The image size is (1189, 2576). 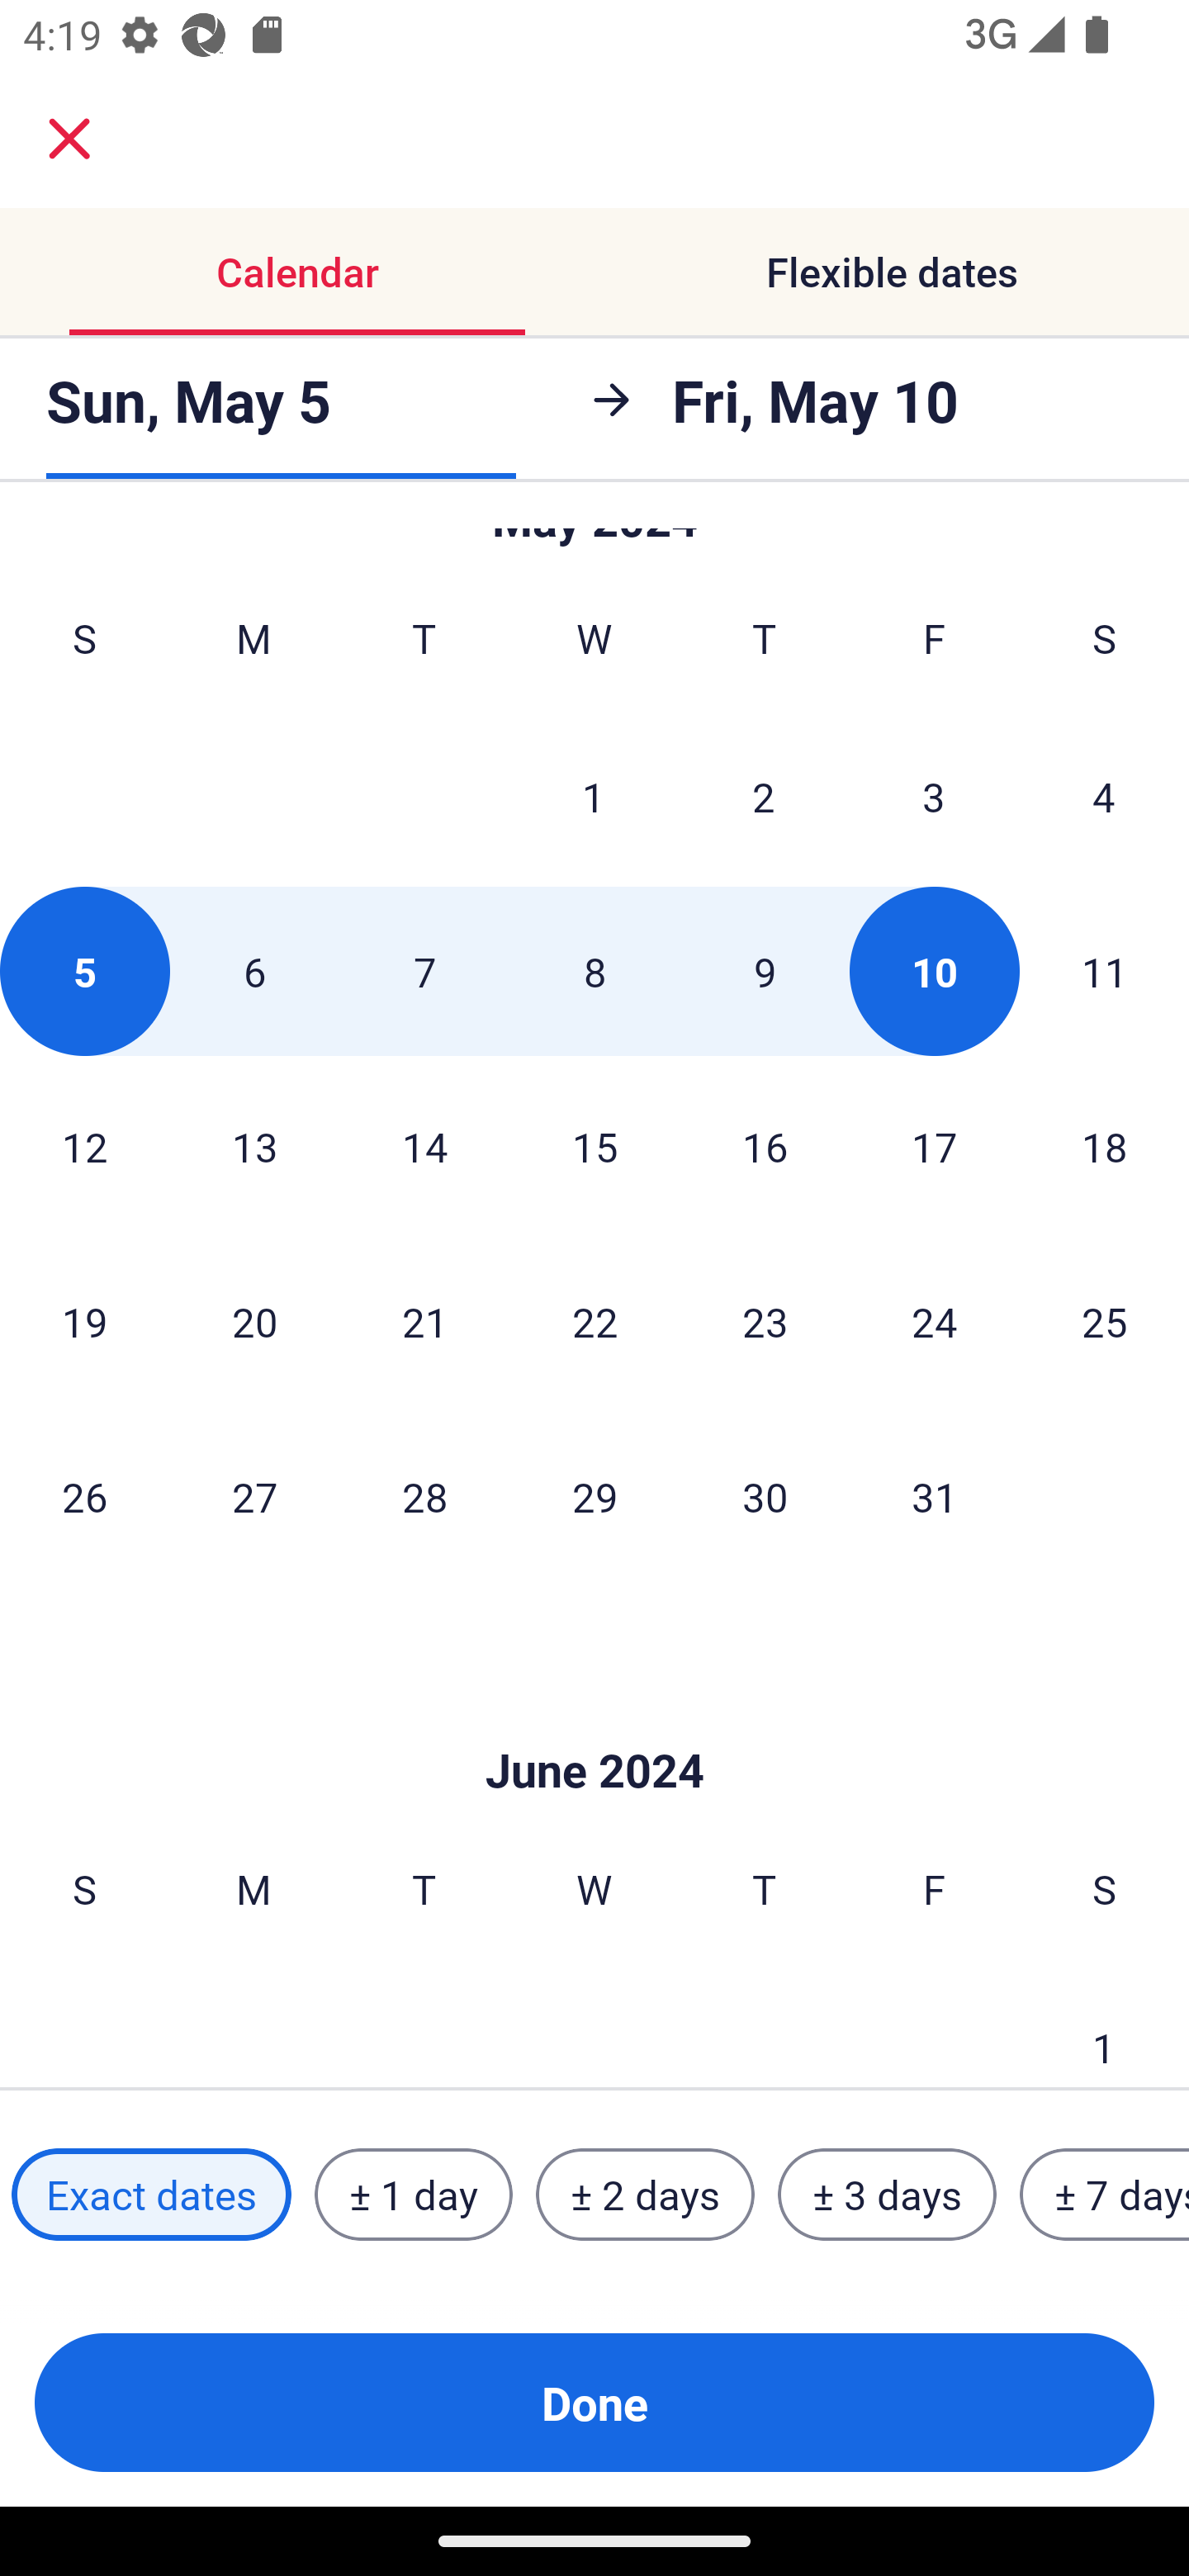 I want to click on Exact dates, so click(x=151, y=2195).